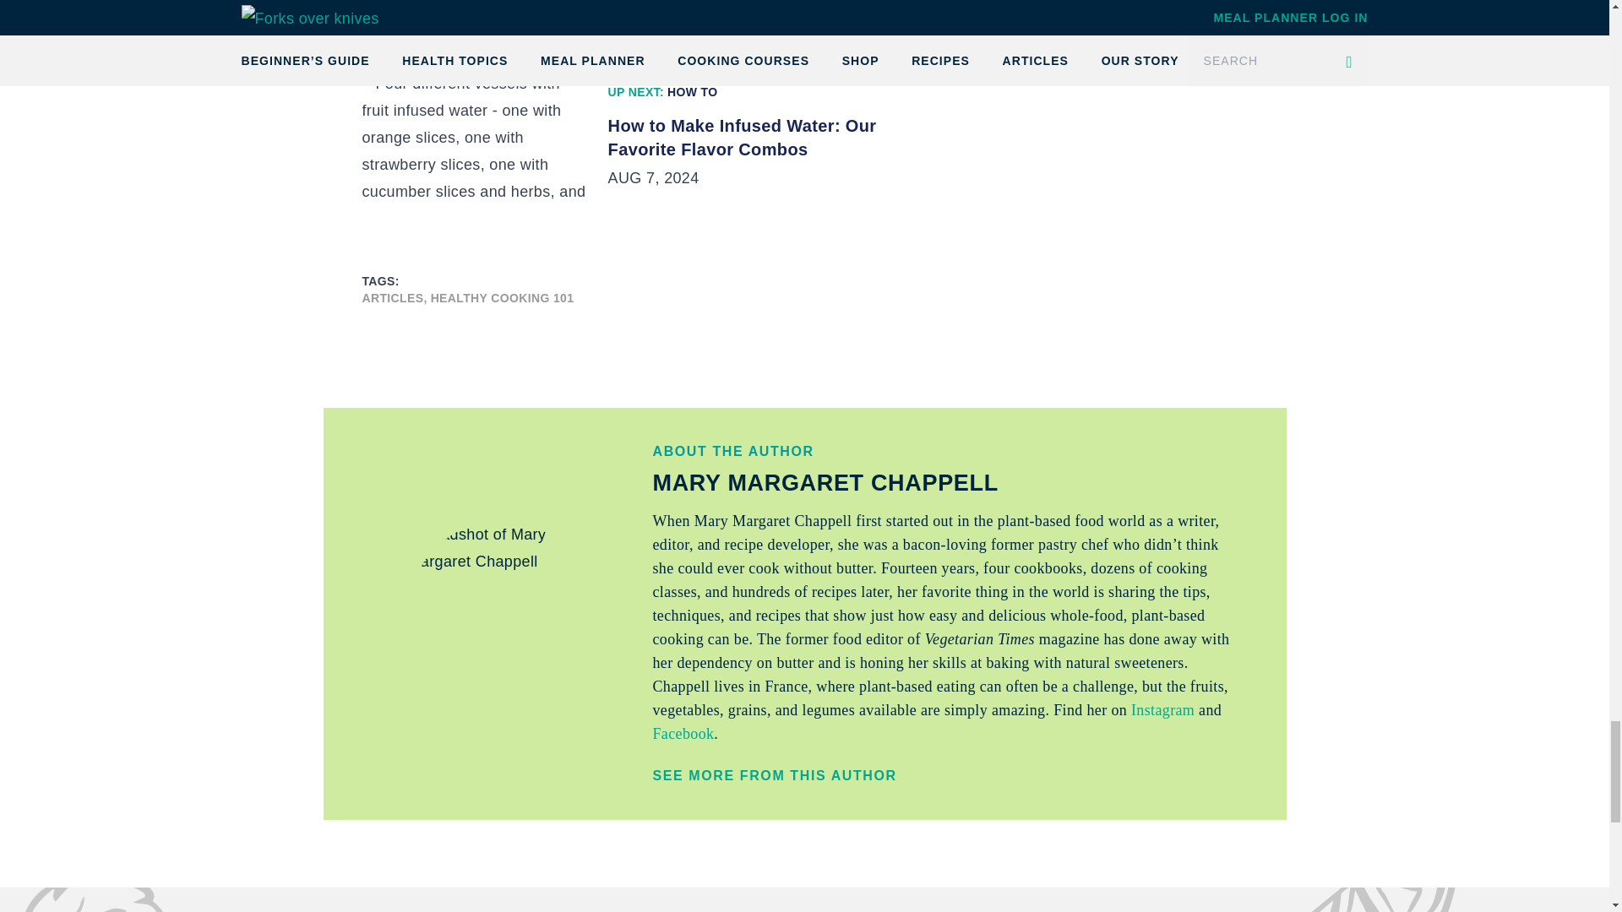  I want to click on HEALTHY COOKING 101, so click(502, 297).